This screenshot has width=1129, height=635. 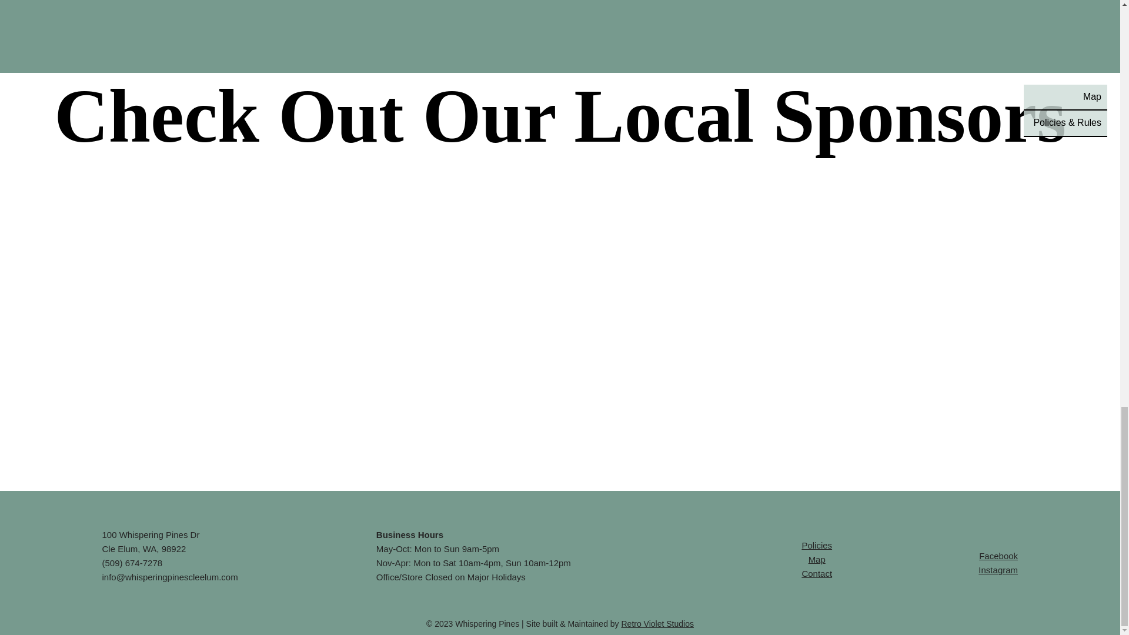 What do you see at coordinates (817, 573) in the screenshot?
I see `Contact` at bounding box center [817, 573].